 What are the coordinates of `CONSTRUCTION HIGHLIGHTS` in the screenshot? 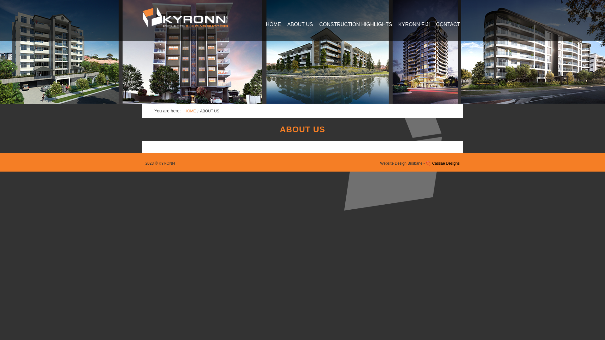 It's located at (355, 26).